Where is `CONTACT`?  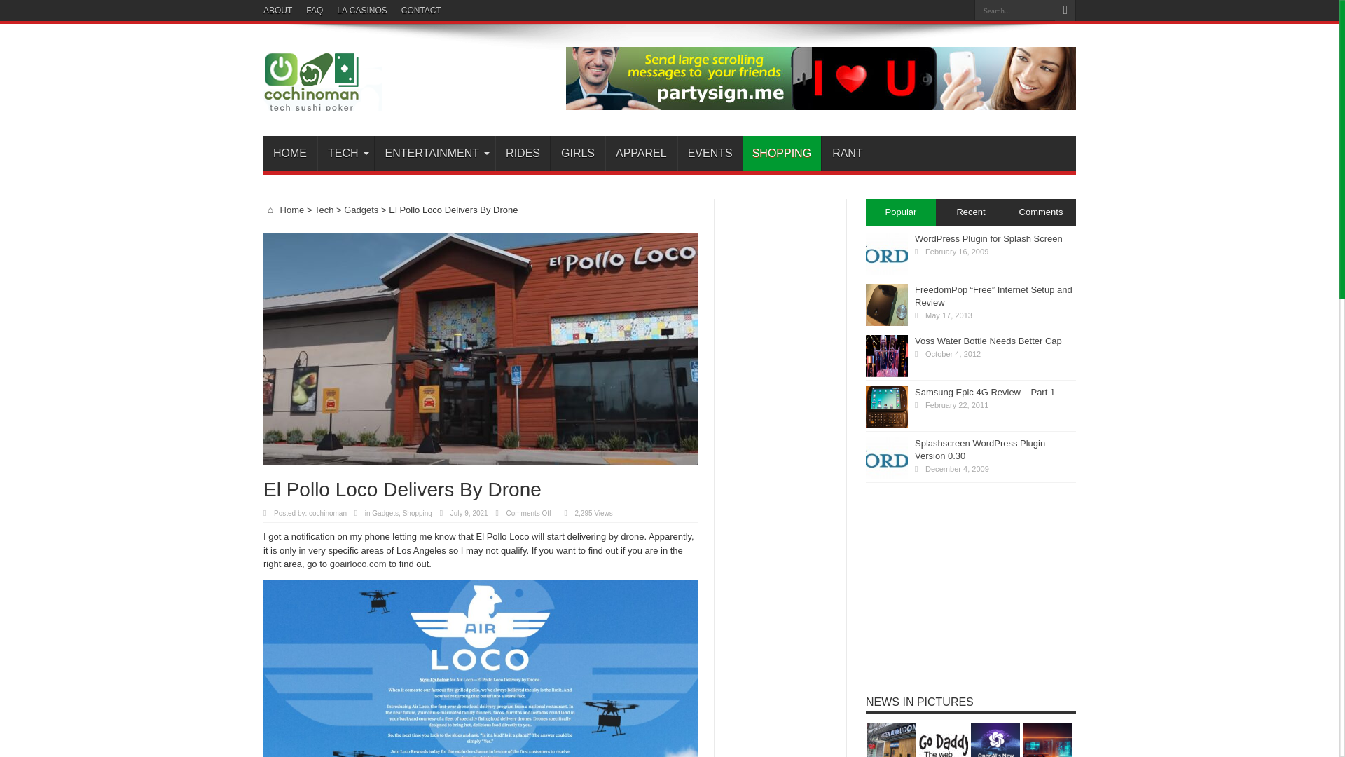 CONTACT is located at coordinates (420, 11).